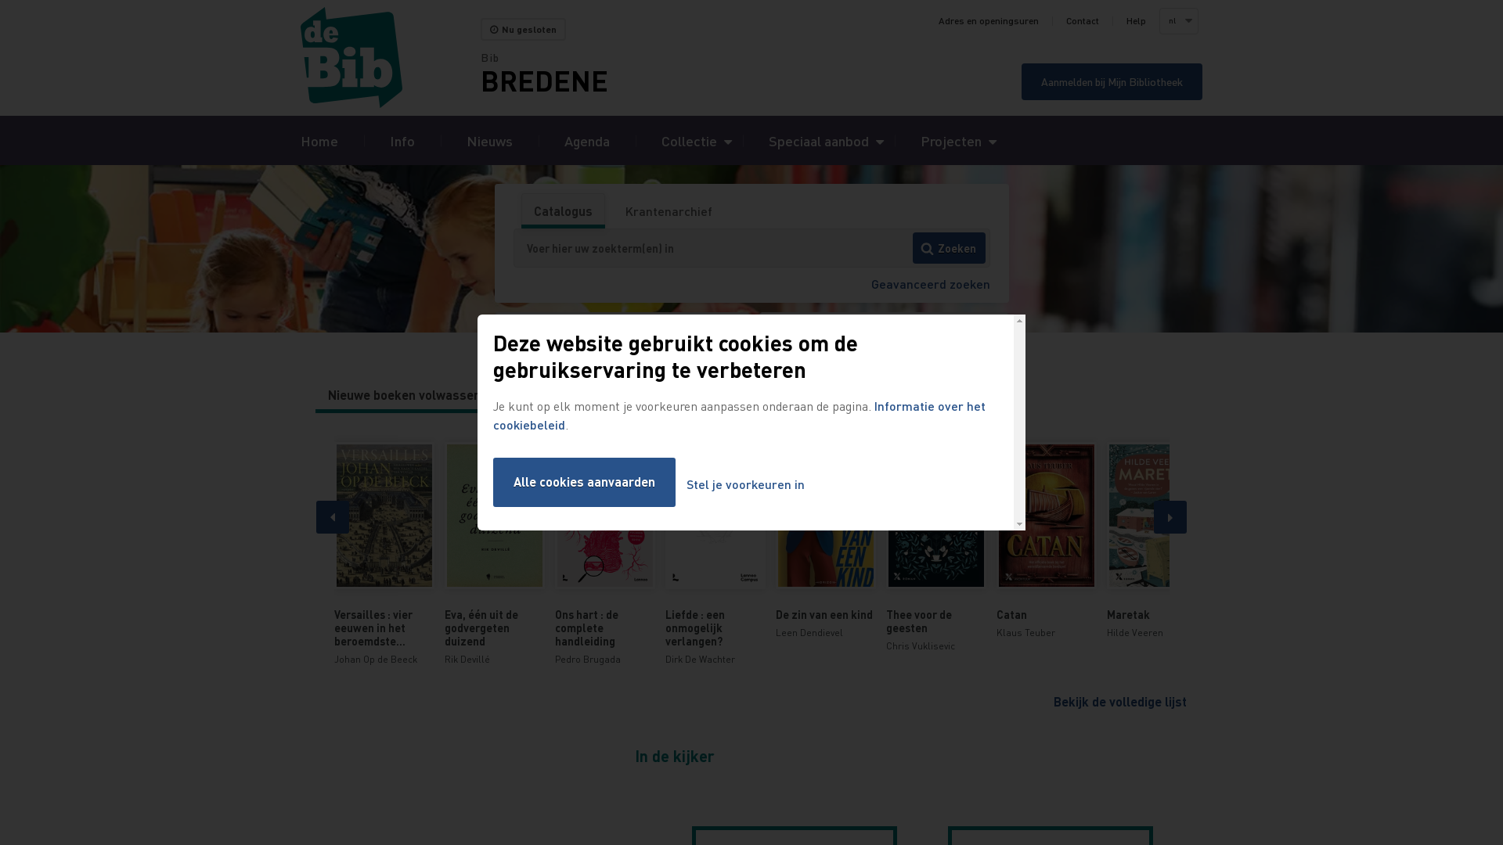  Describe the element at coordinates (1083, 21) in the screenshot. I see `Contact` at that location.